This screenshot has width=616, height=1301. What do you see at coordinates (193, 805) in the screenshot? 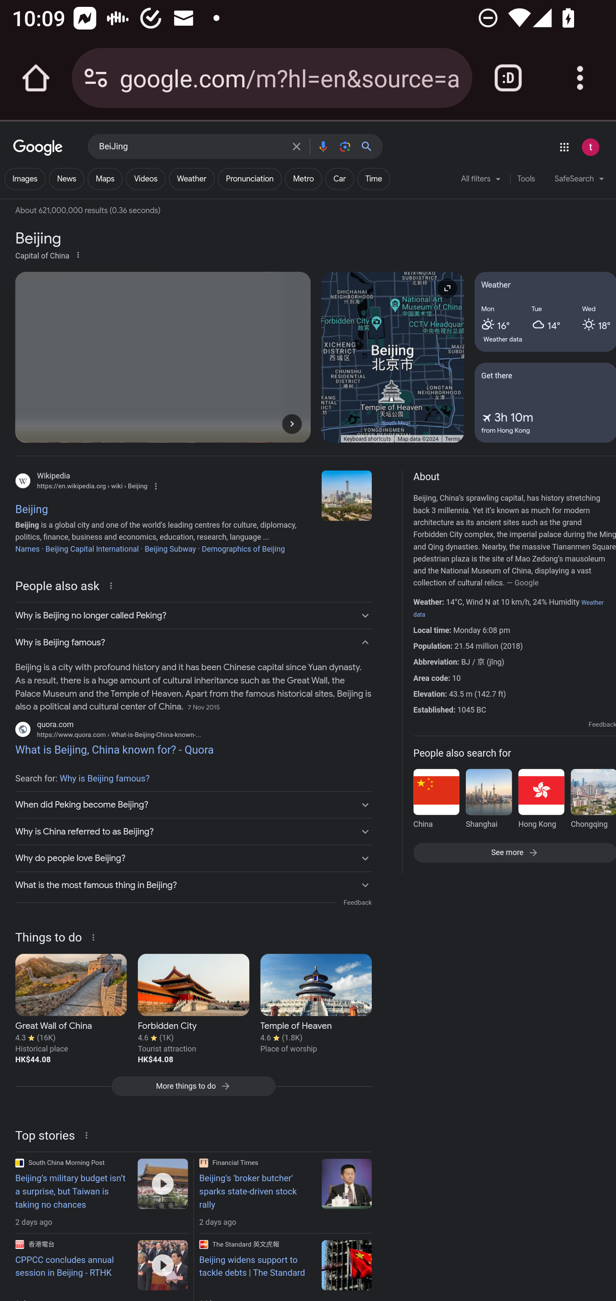
I see `When did Peking become Beijing?` at bounding box center [193, 805].